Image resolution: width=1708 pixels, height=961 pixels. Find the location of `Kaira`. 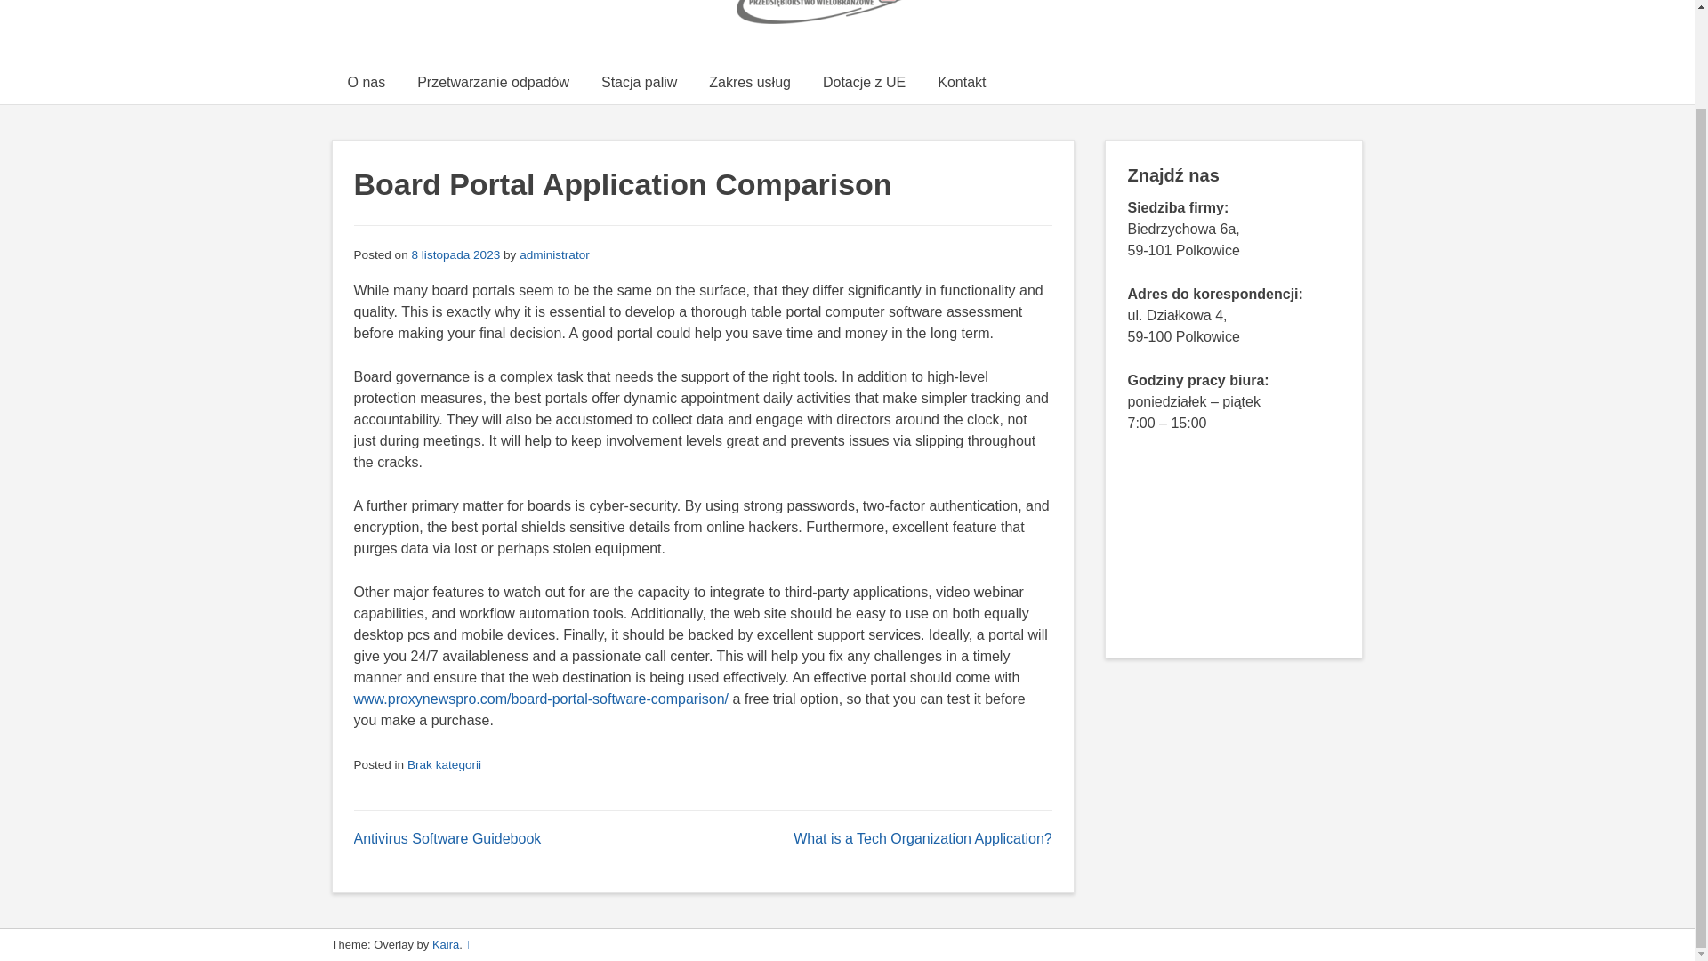

Kaira is located at coordinates (445, 945).